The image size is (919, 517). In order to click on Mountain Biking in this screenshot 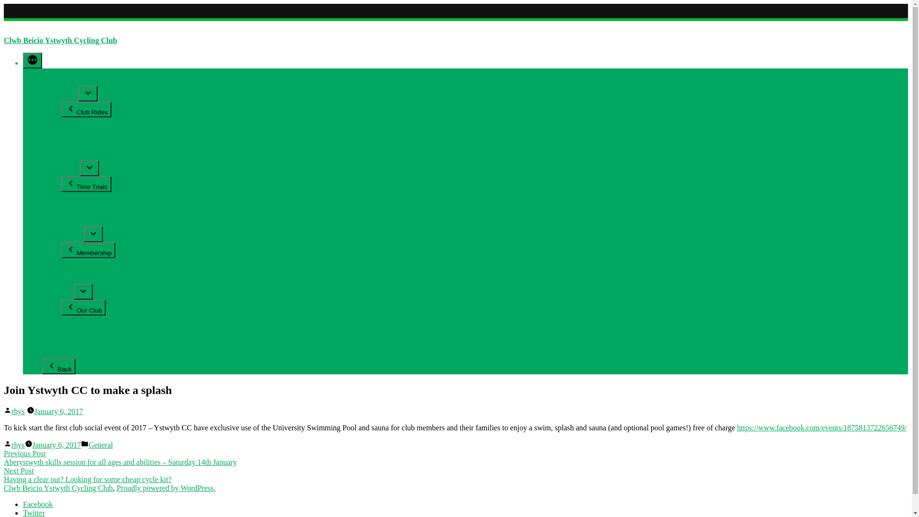, I will do `click(89, 156)`.